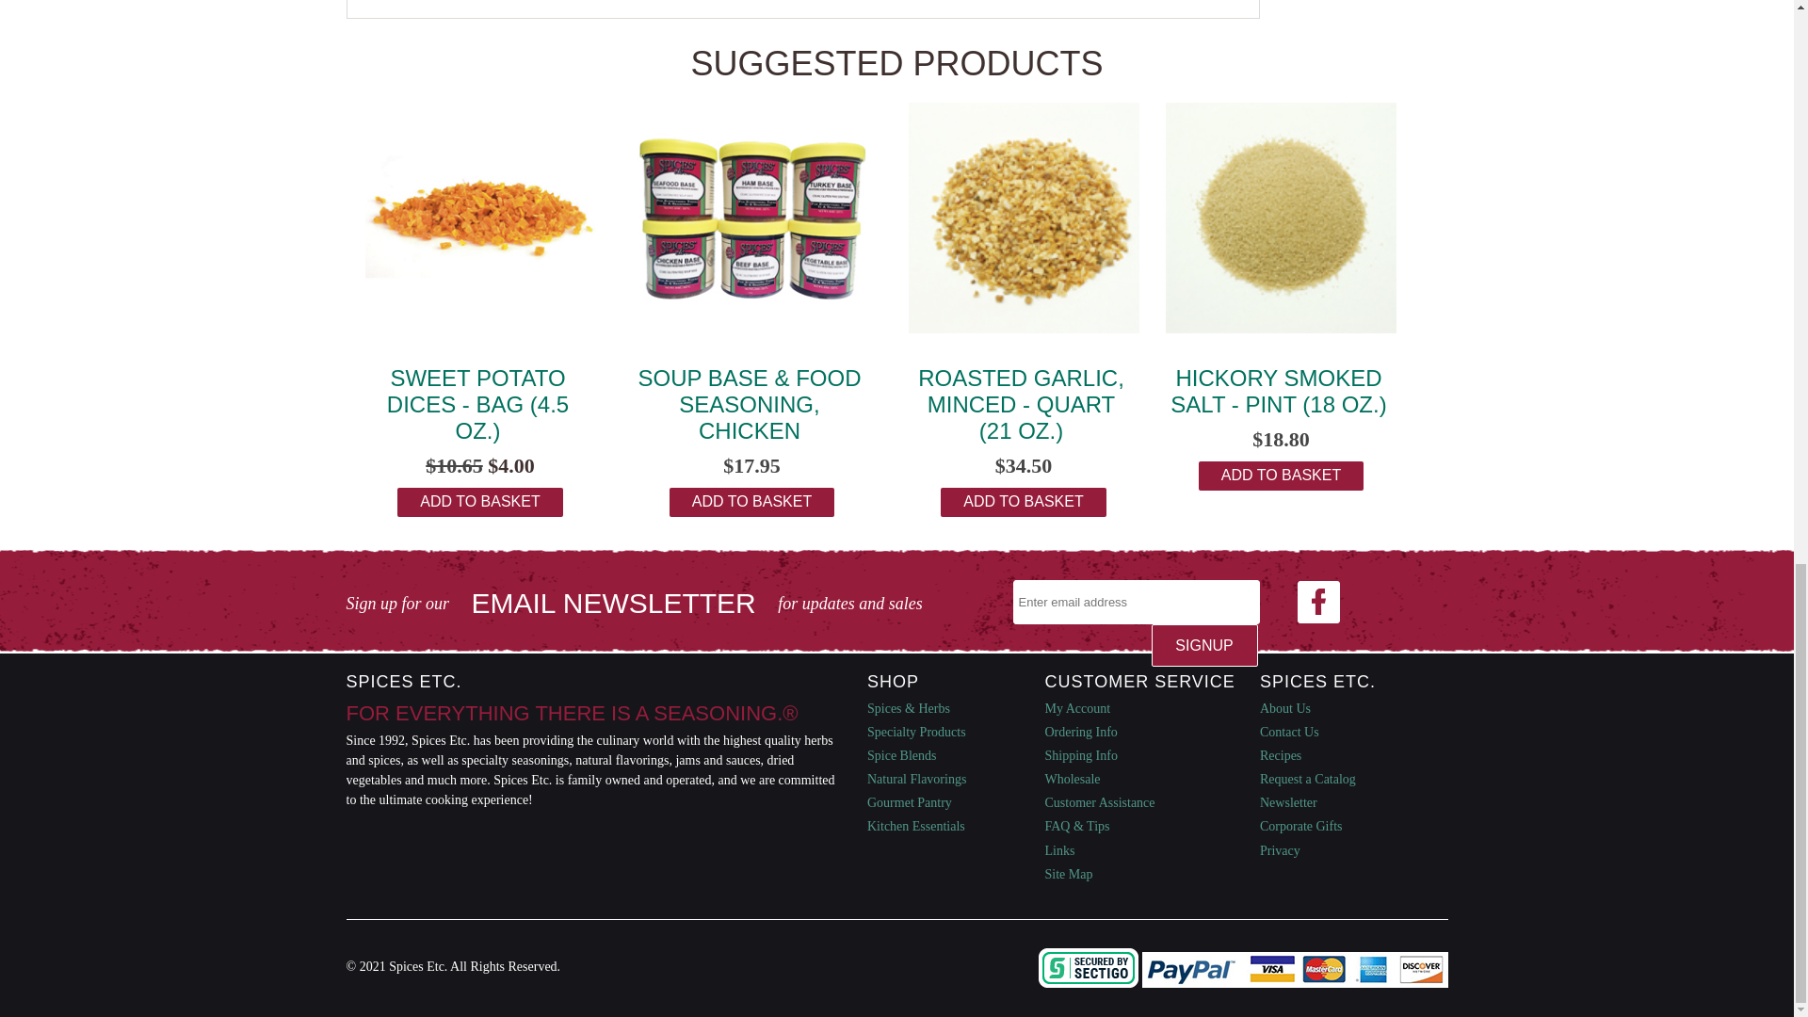 The height and width of the screenshot is (1017, 1808). I want to click on Signup, so click(1203, 646).